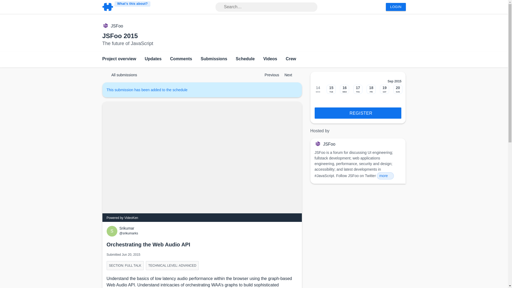 The image size is (512, 288). What do you see at coordinates (117, 26) in the screenshot?
I see `JSFoo` at bounding box center [117, 26].